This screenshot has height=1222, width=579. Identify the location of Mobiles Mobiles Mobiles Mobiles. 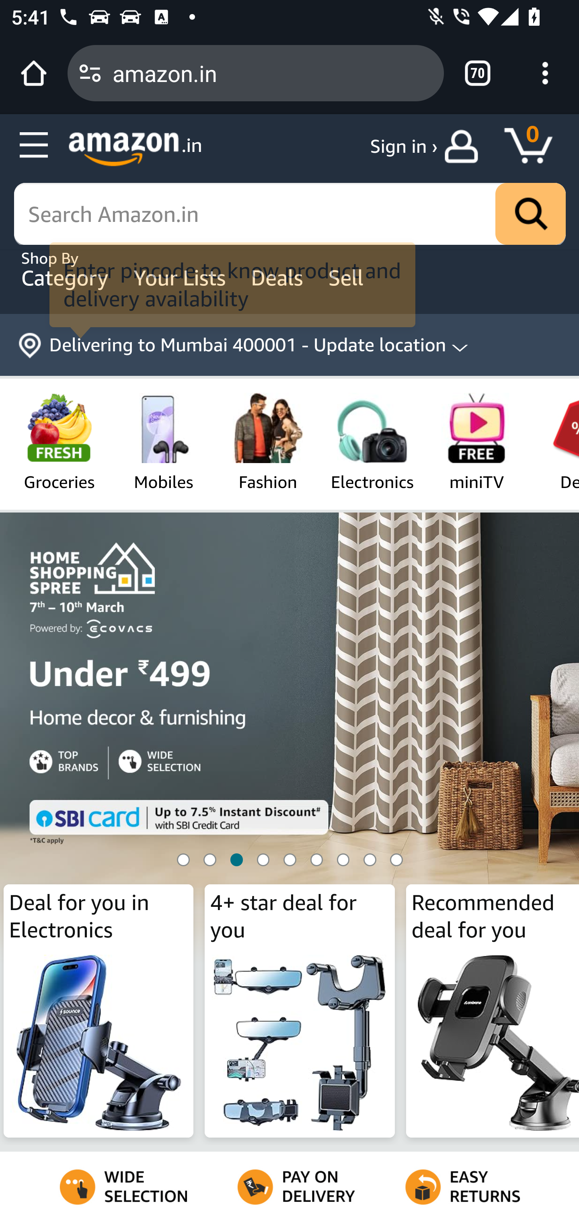
(164, 441).